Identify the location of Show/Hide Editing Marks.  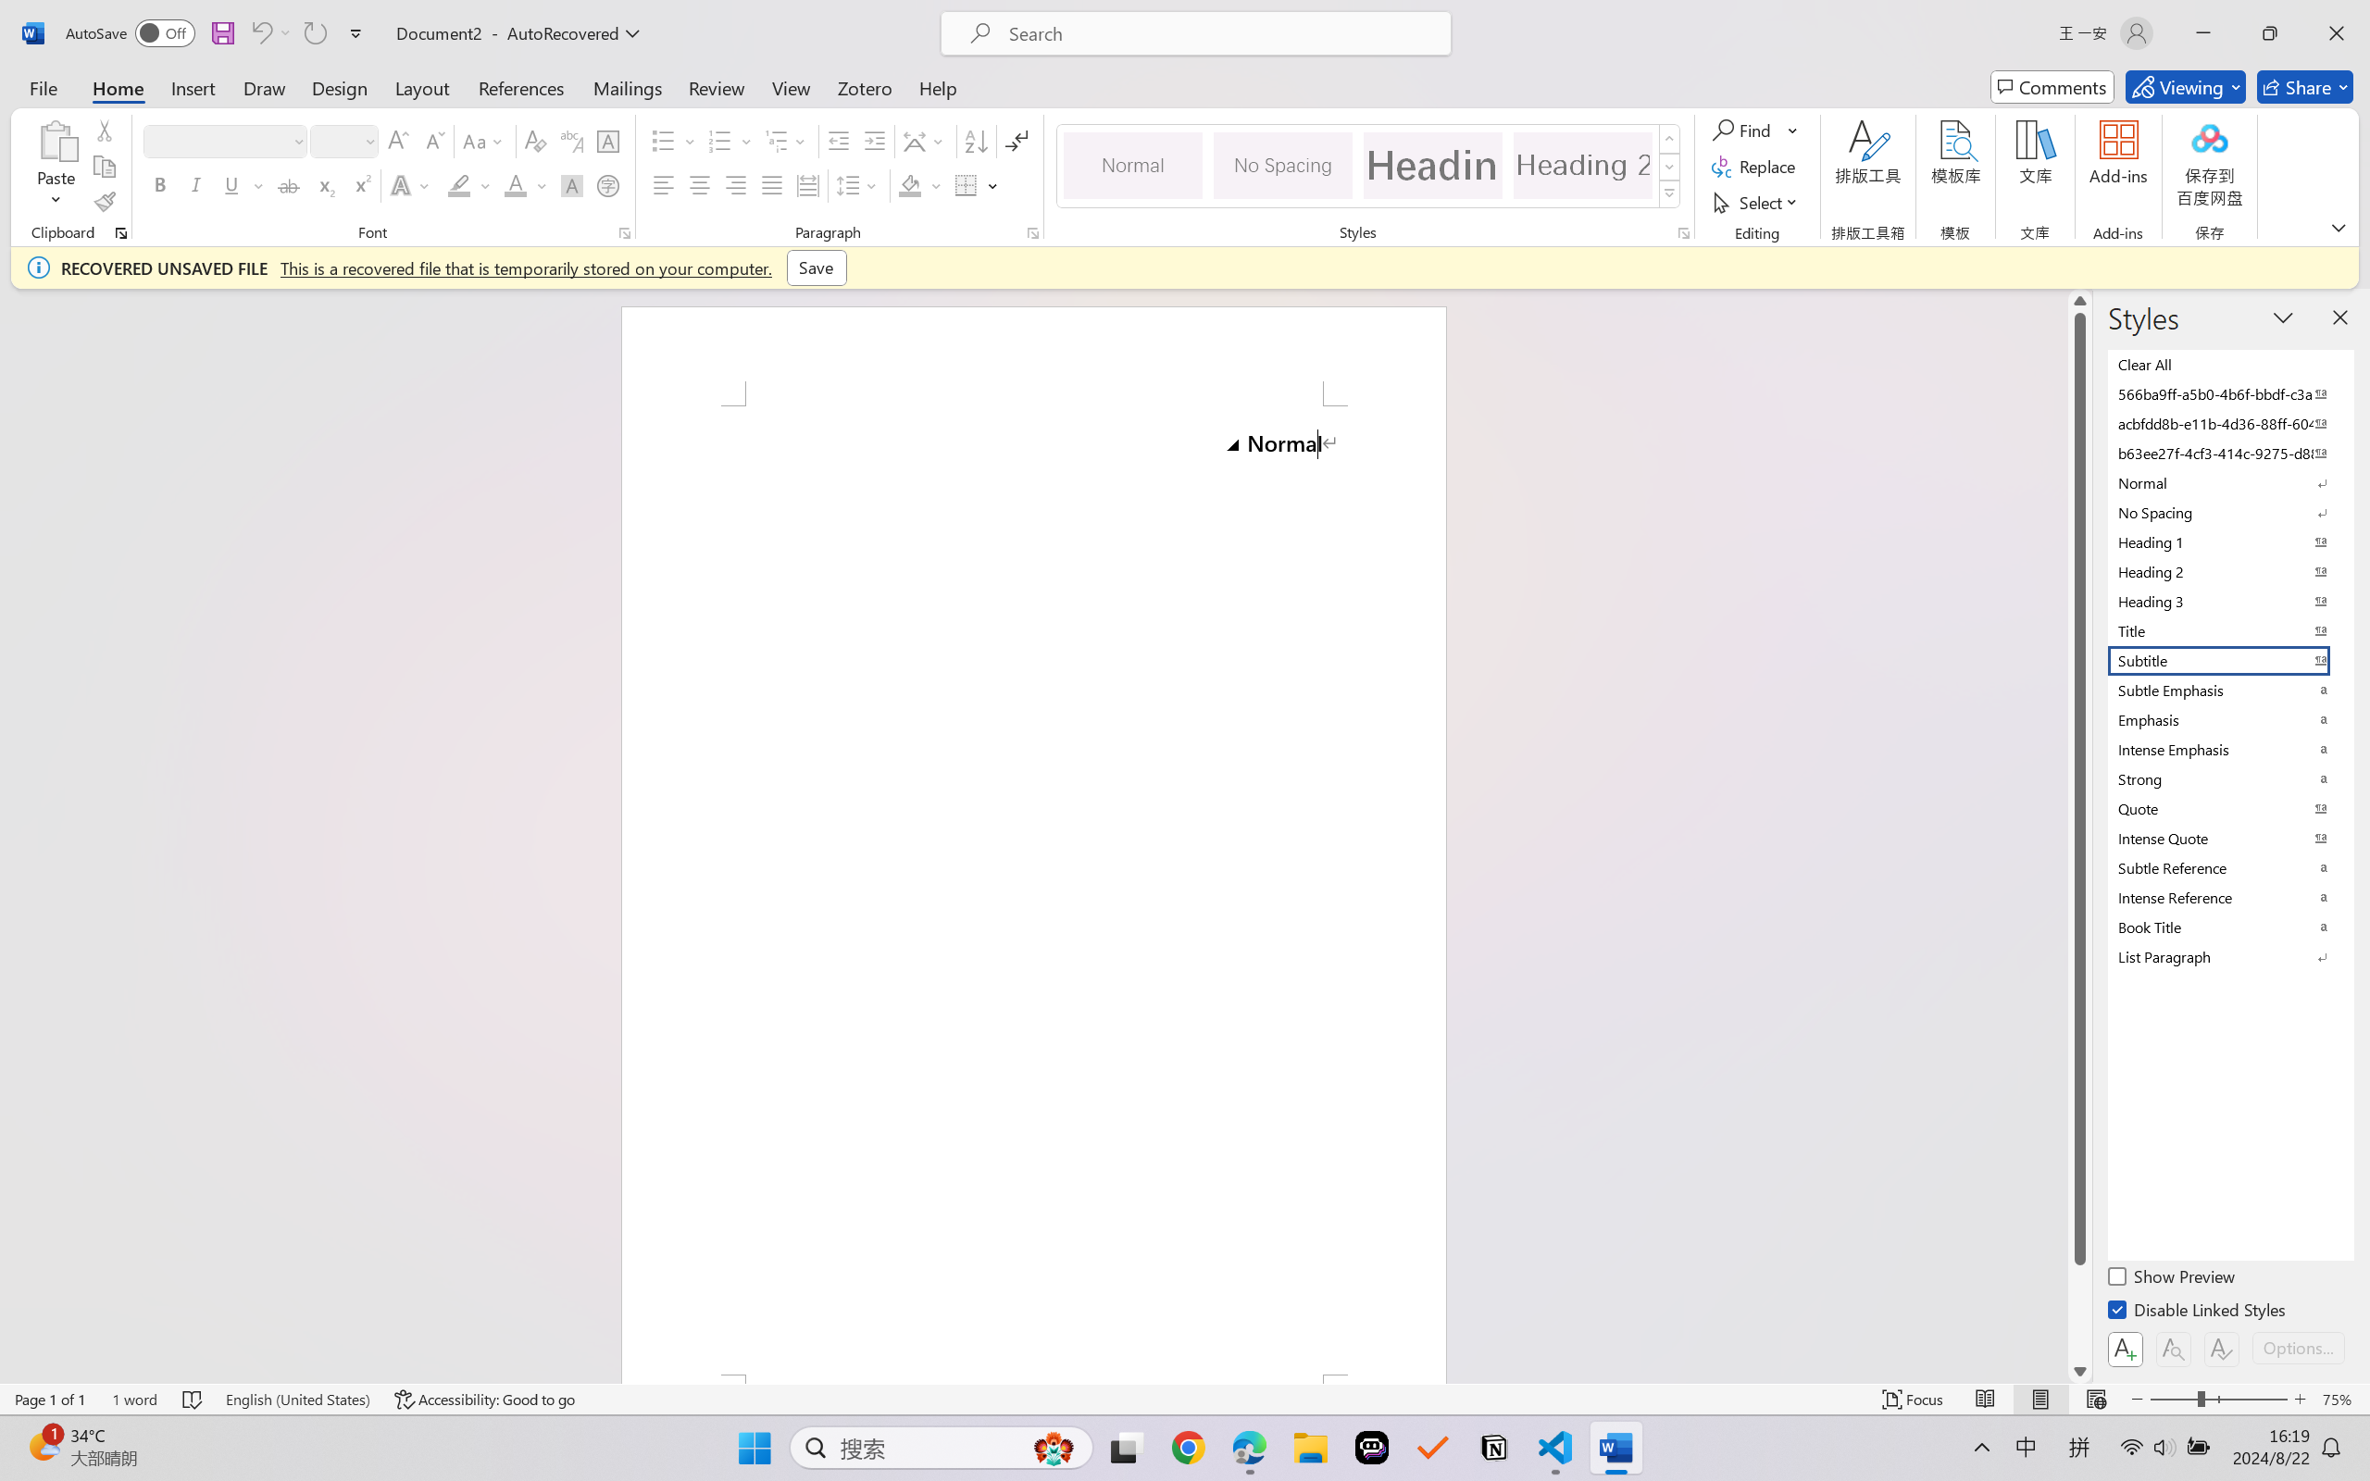
(1017, 141).